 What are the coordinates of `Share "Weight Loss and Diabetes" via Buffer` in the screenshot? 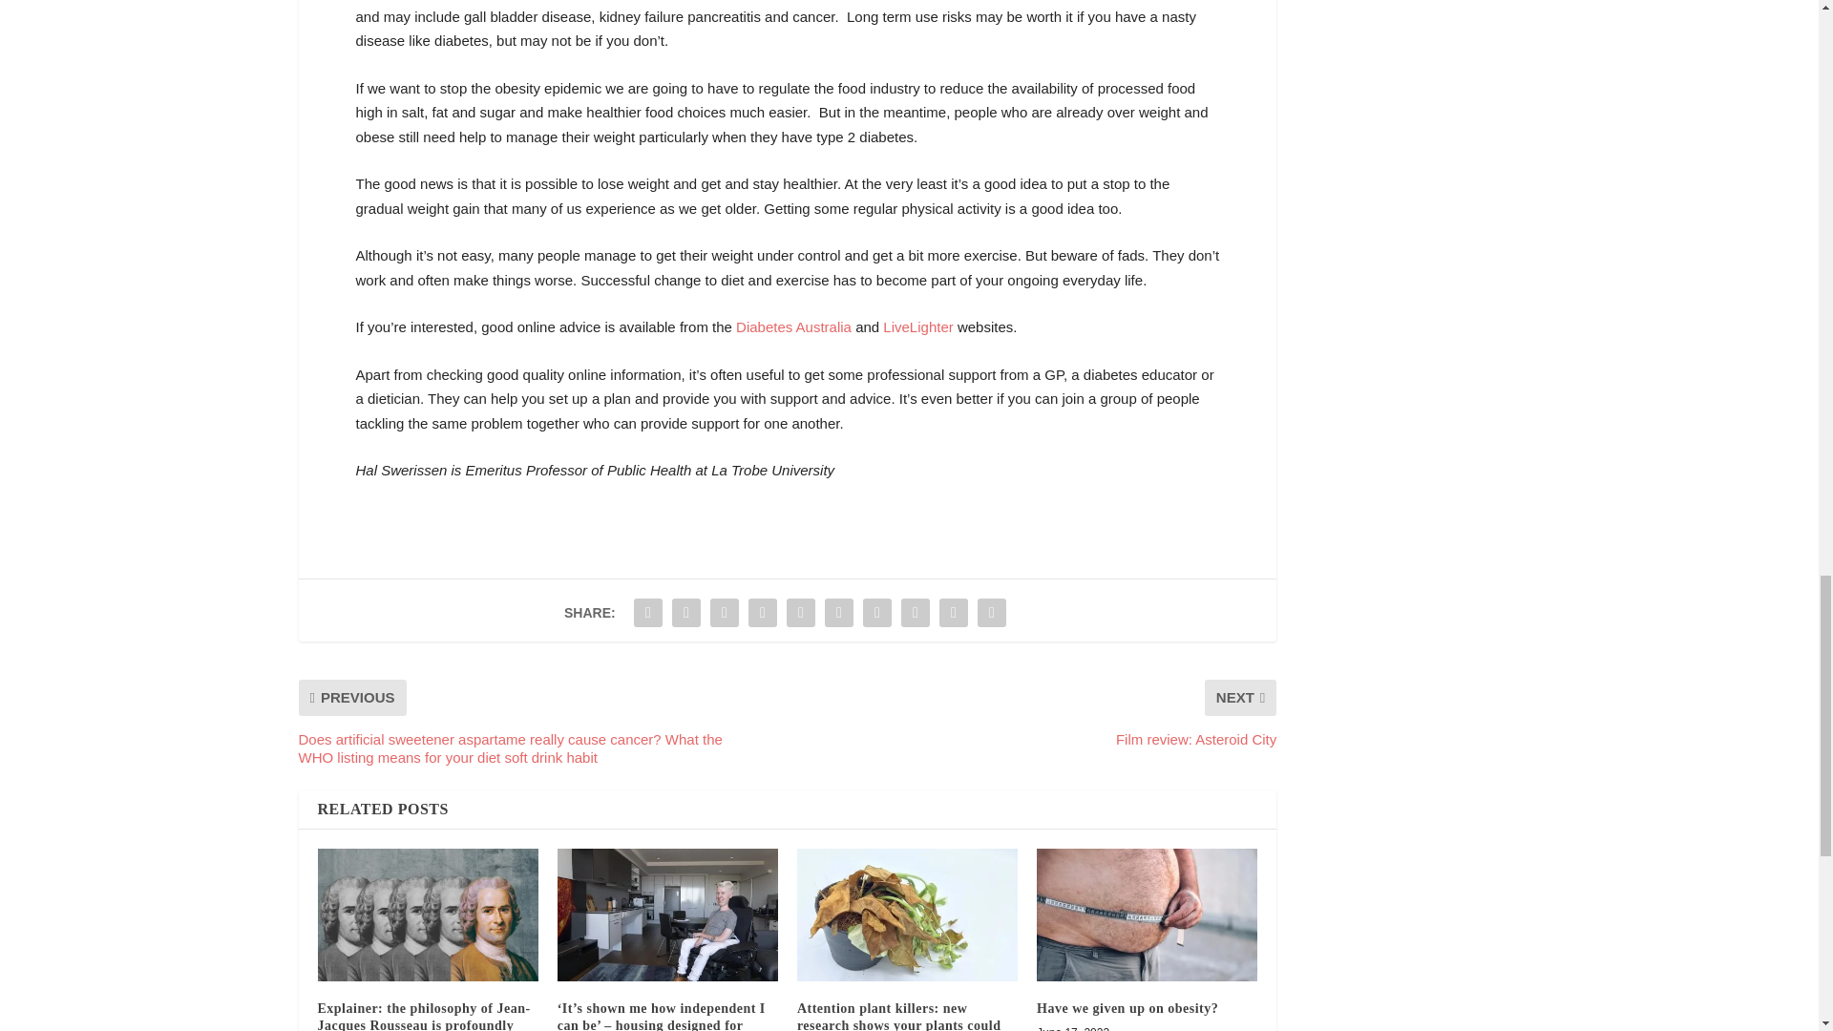 It's located at (876, 613).